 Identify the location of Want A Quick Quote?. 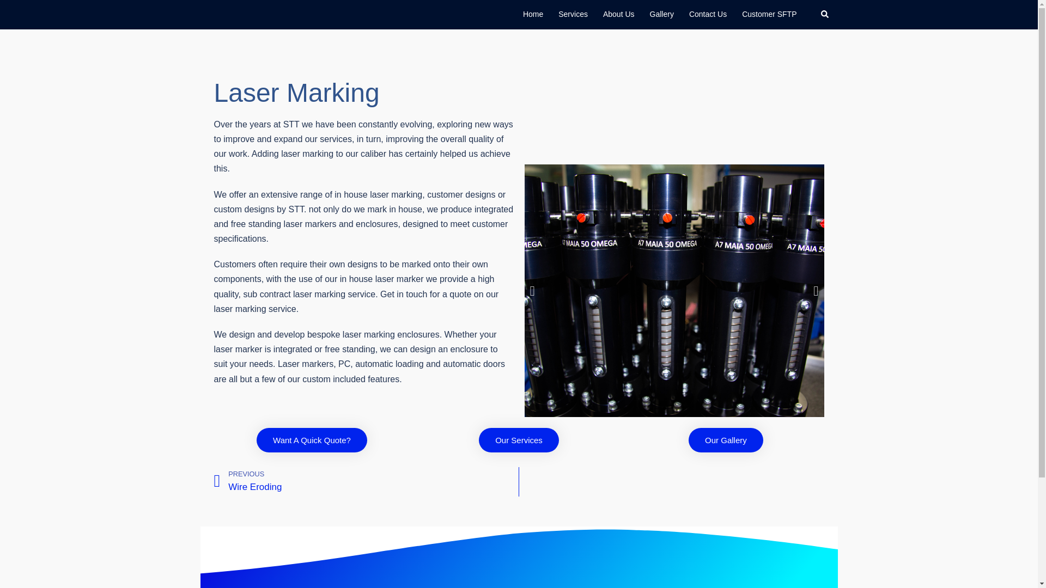
(769, 14).